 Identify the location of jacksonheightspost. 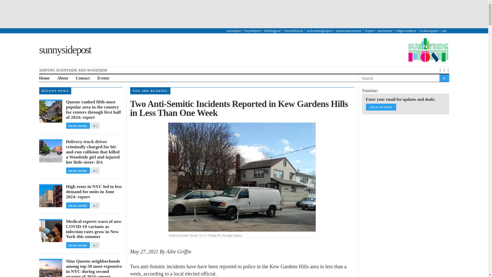
(320, 31).